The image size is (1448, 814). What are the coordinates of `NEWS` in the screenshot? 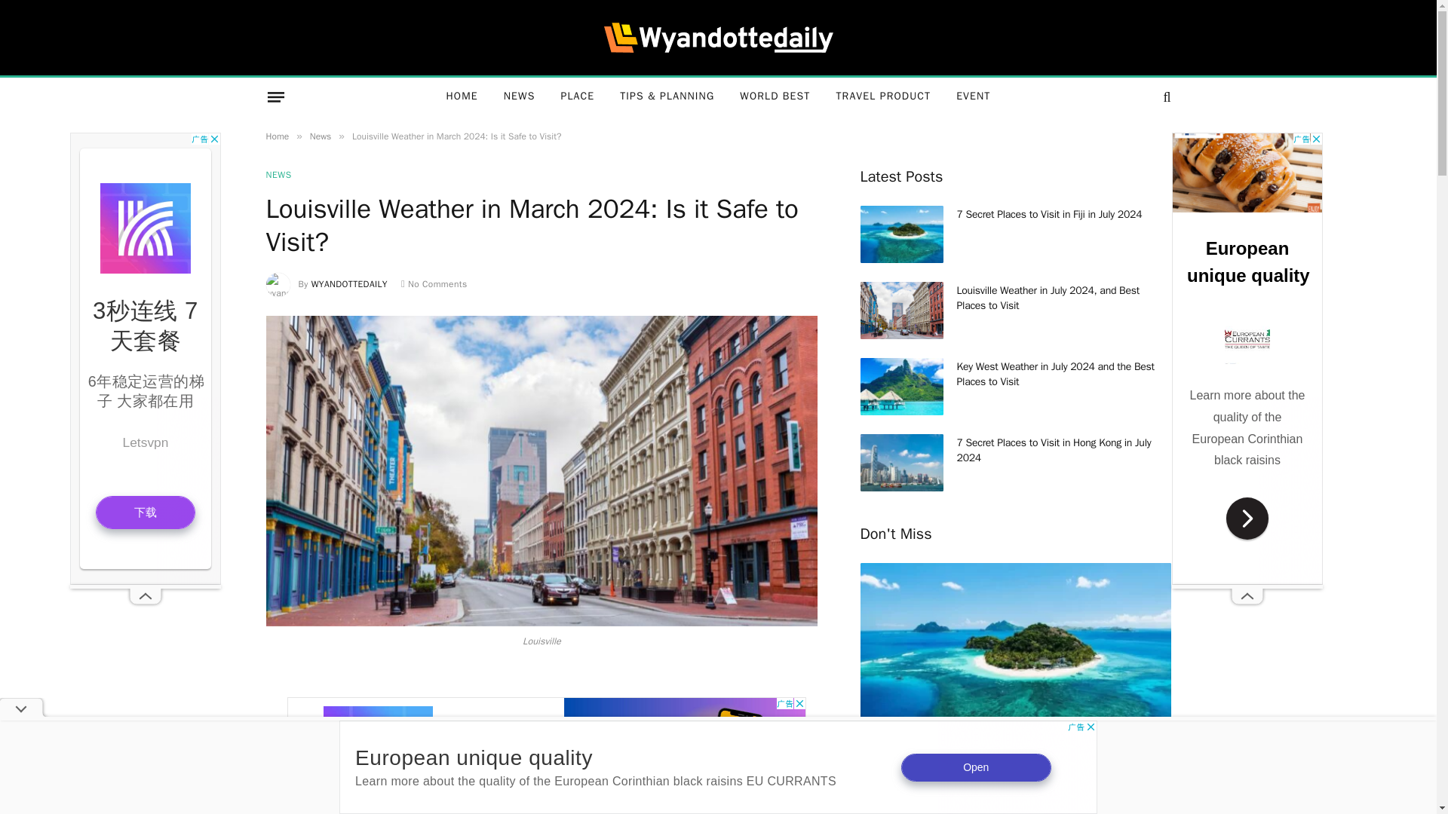 It's located at (278, 174).